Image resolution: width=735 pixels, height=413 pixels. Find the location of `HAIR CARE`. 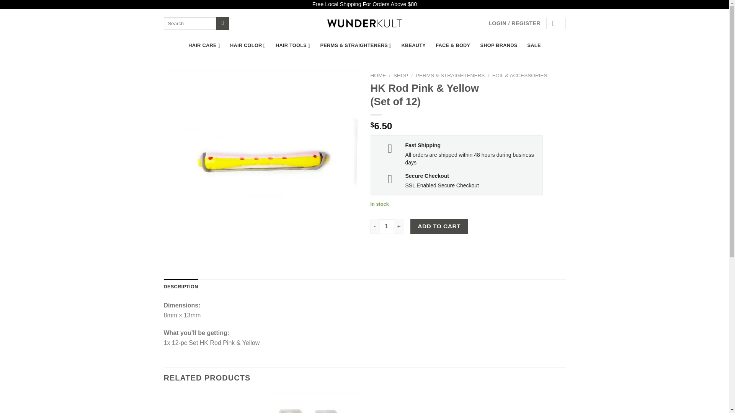

HAIR CARE is located at coordinates (204, 46).